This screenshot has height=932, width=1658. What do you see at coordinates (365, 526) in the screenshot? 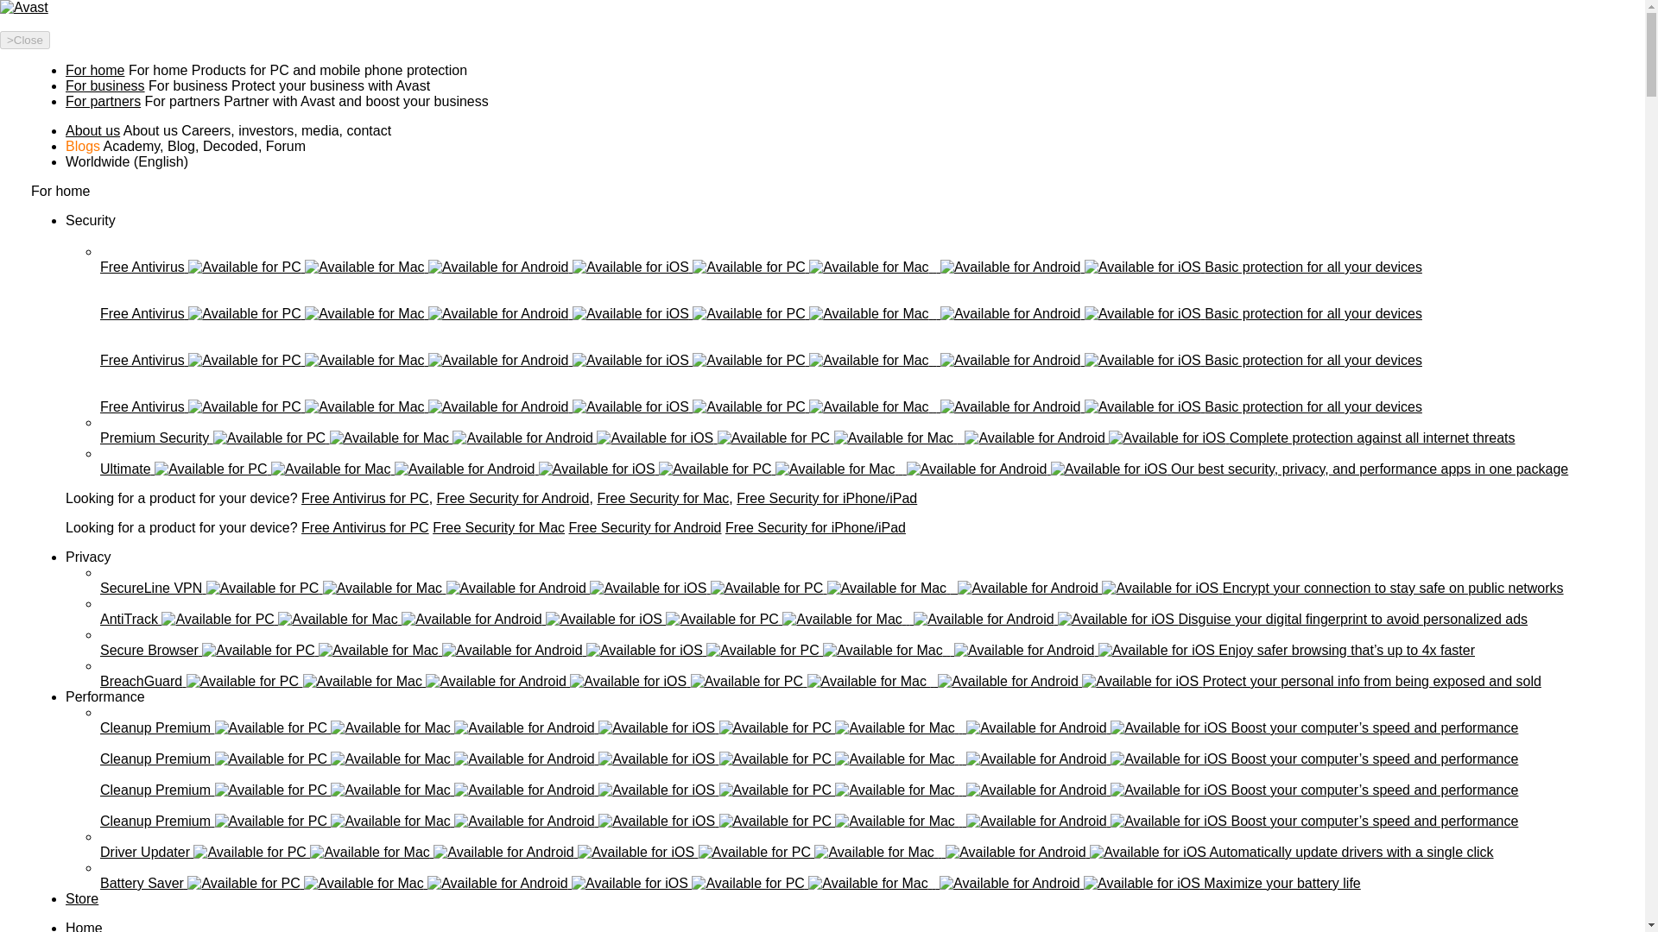
I see `Free Antivirus for PC` at bounding box center [365, 526].